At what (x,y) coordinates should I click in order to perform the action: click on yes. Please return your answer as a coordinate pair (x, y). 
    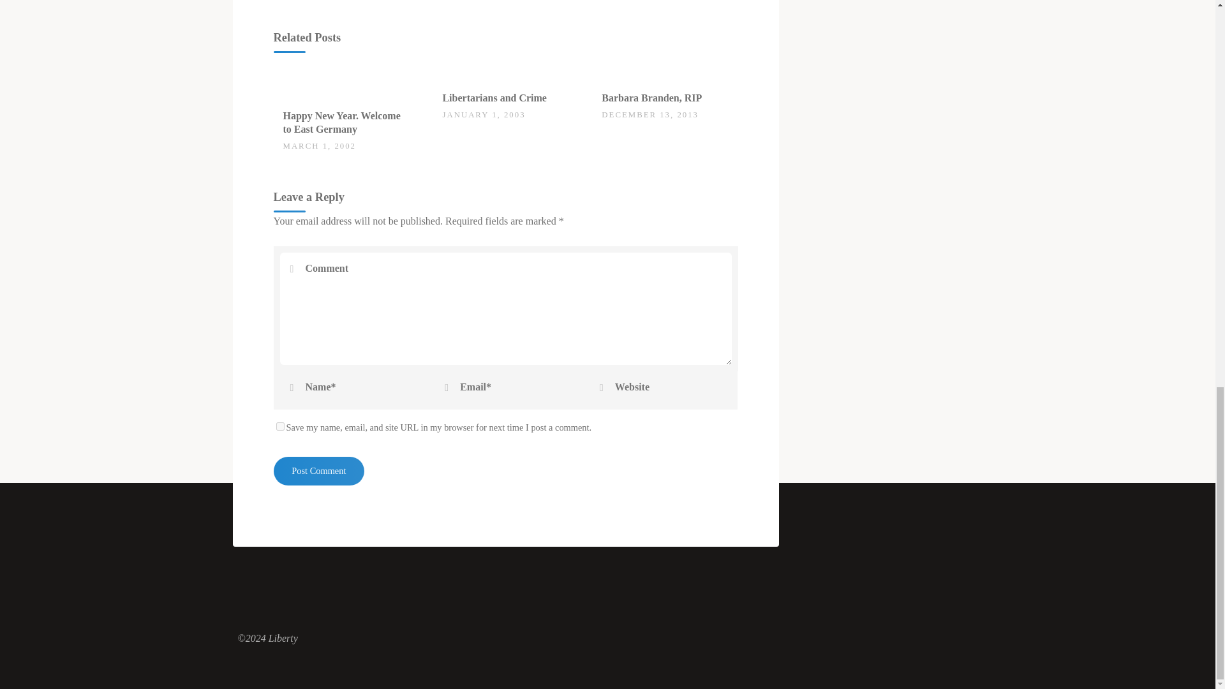
    Looking at the image, I should click on (279, 426).